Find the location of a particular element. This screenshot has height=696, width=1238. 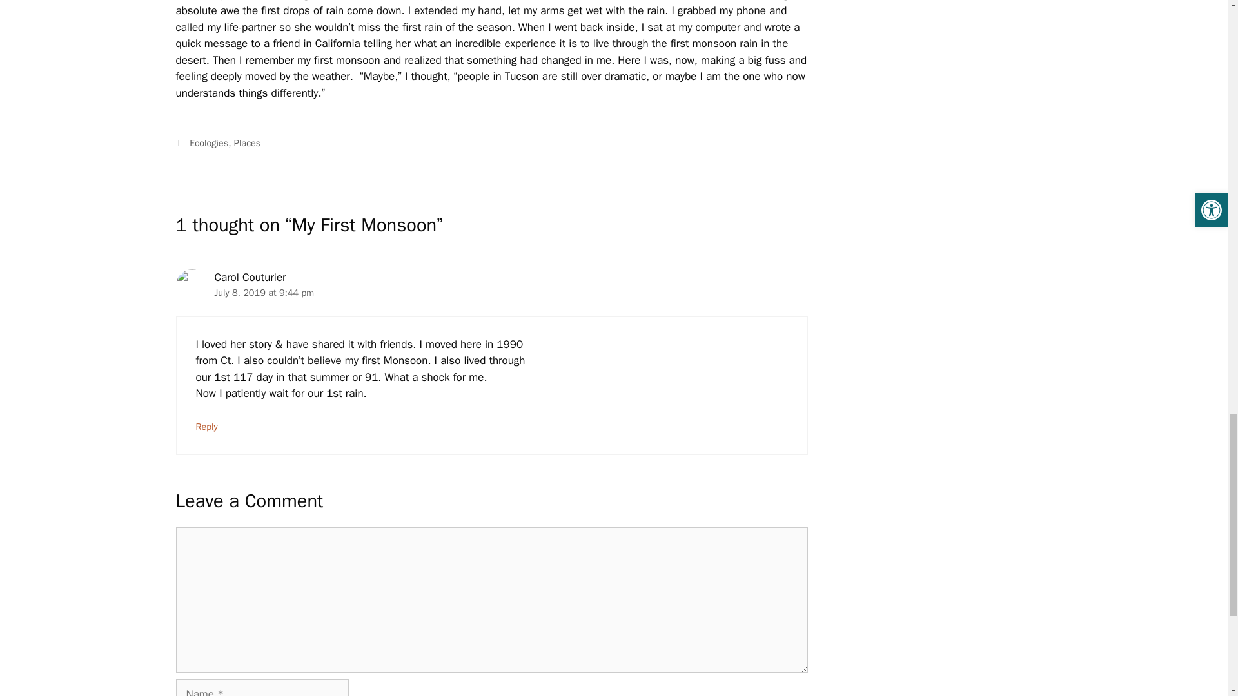

July 8, 2019 at 9:44 pm is located at coordinates (264, 293).